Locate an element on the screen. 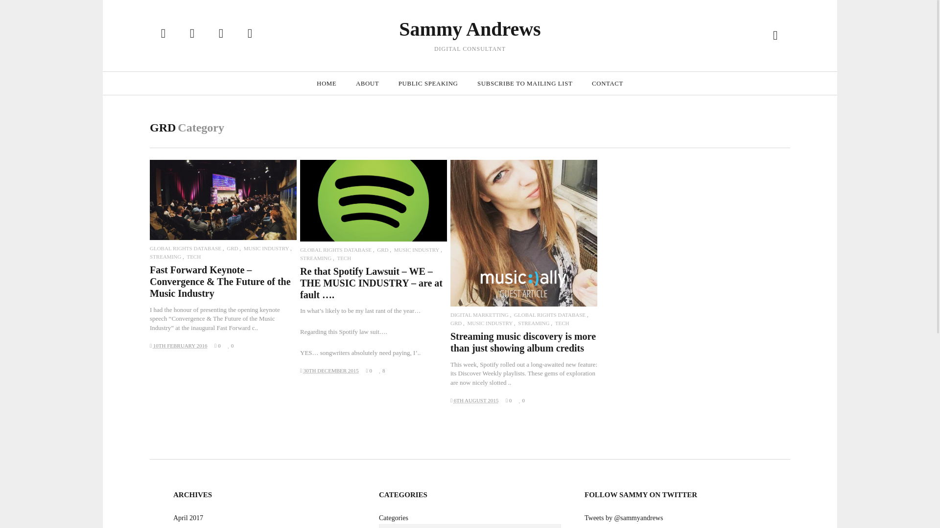 Image resolution: width=940 pixels, height=528 pixels. View all posts in Music Industry is located at coordinates (266, 248).